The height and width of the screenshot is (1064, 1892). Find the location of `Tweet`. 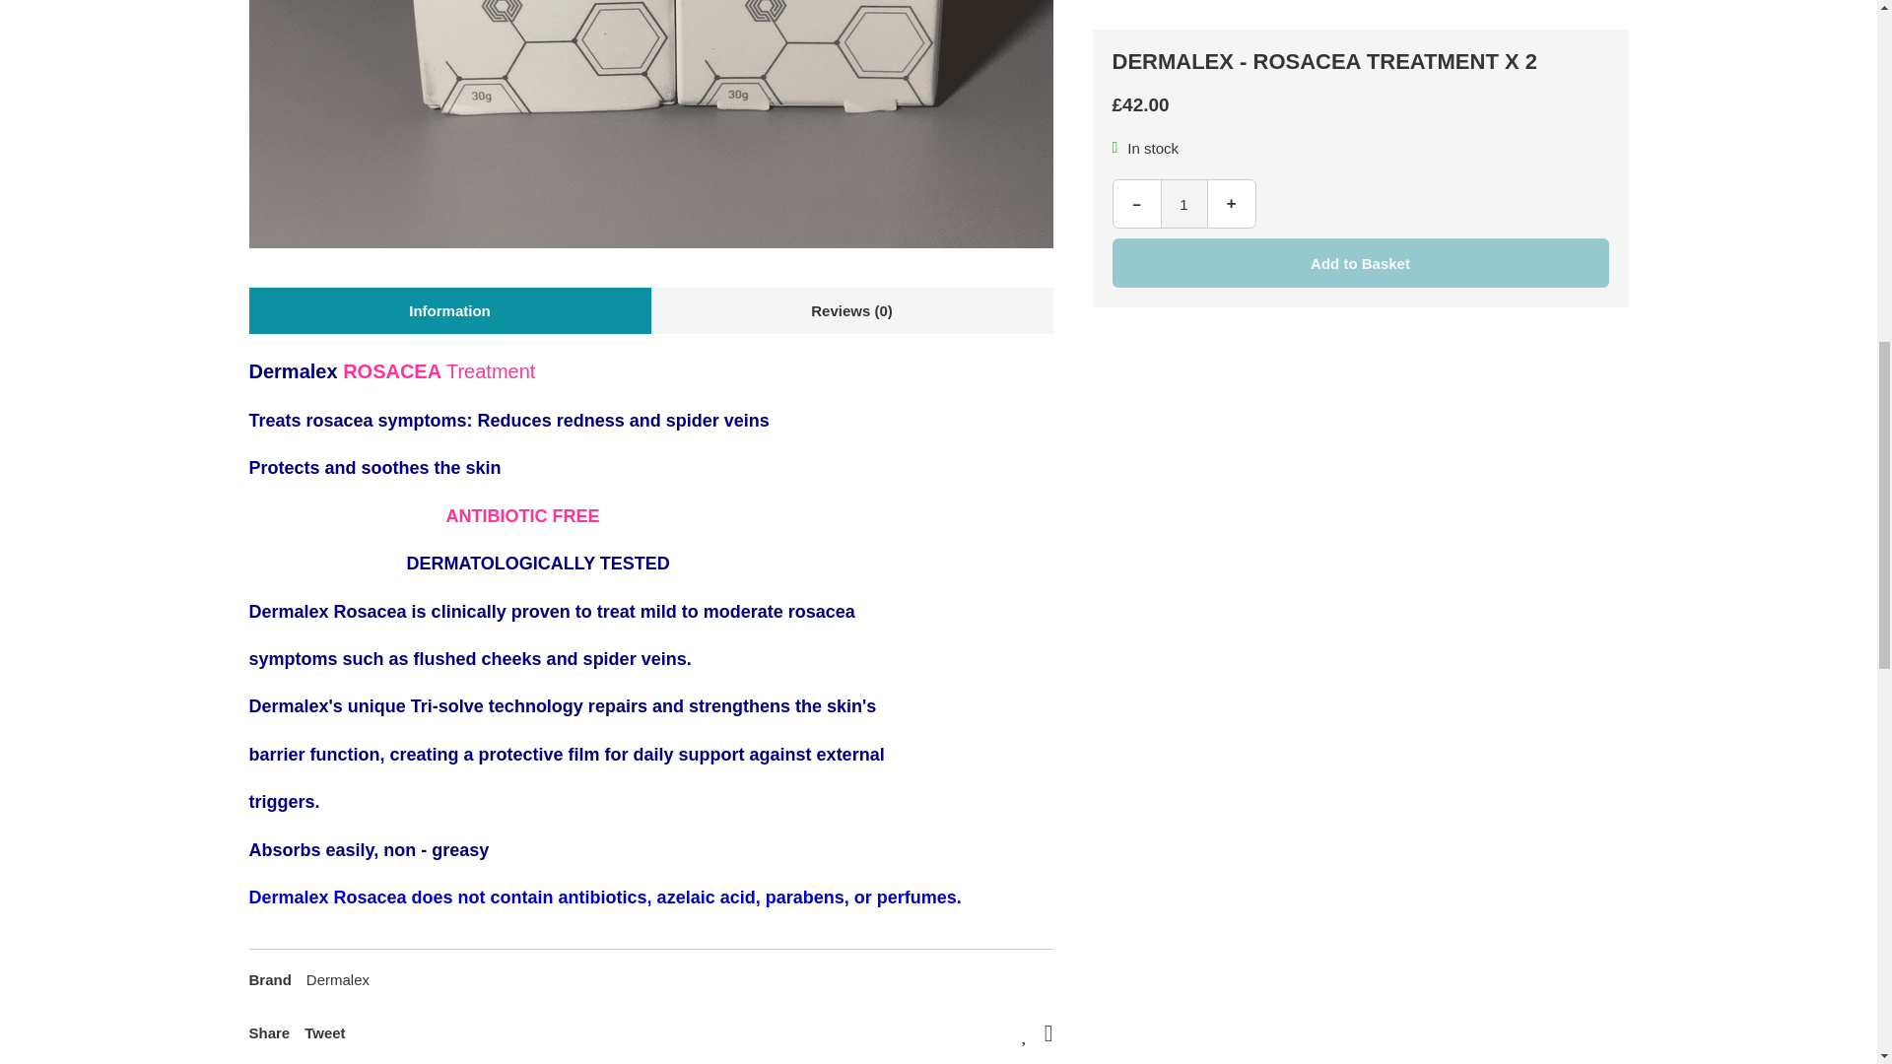

Tweet is located at coordinates (324, 1032).